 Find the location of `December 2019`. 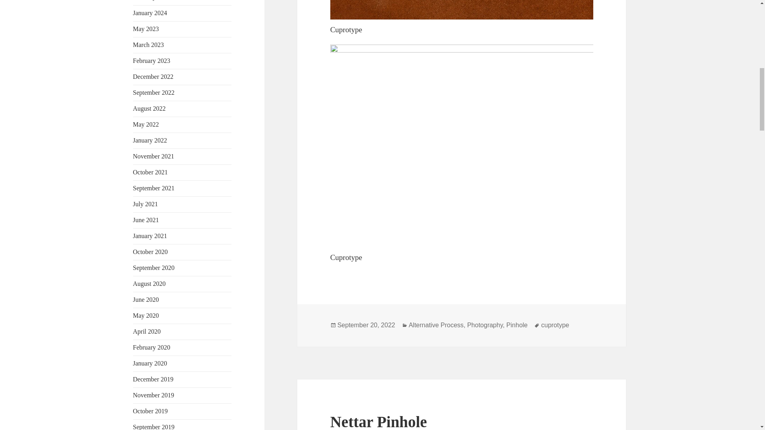

December 2019 is located at coordinates (153, 379).